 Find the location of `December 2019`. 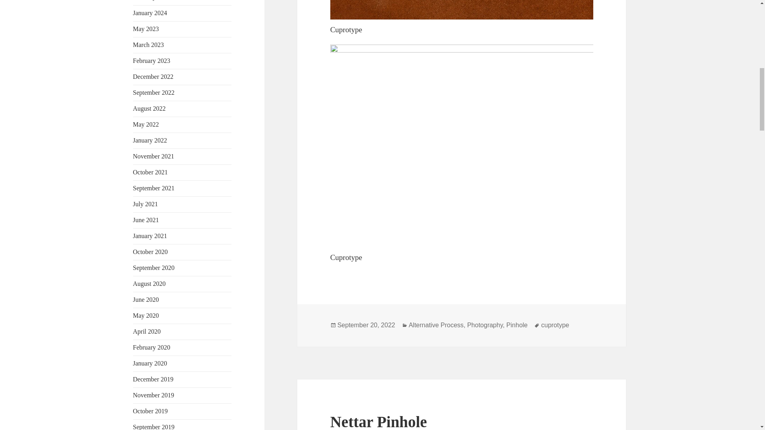

December 2019 is located at coordinates (153, 379).